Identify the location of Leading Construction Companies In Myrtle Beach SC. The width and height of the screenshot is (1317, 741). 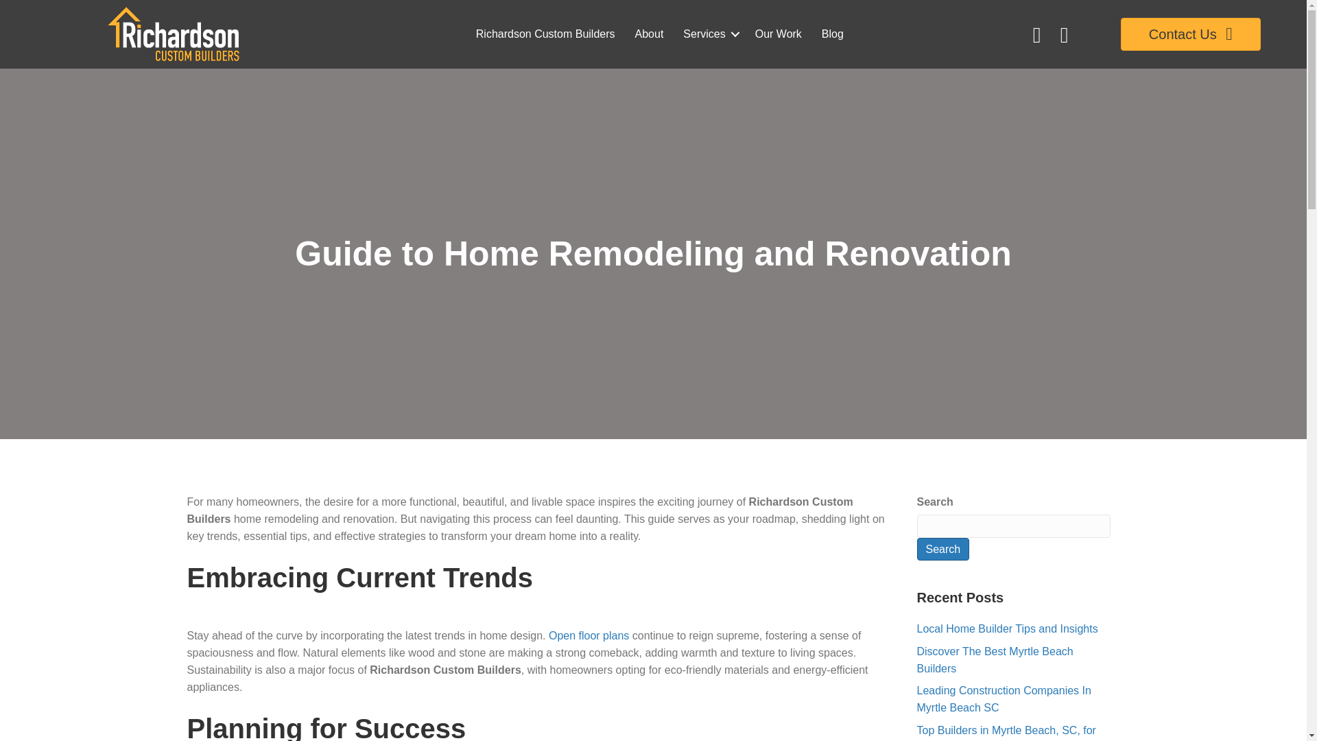
(1003, 698).